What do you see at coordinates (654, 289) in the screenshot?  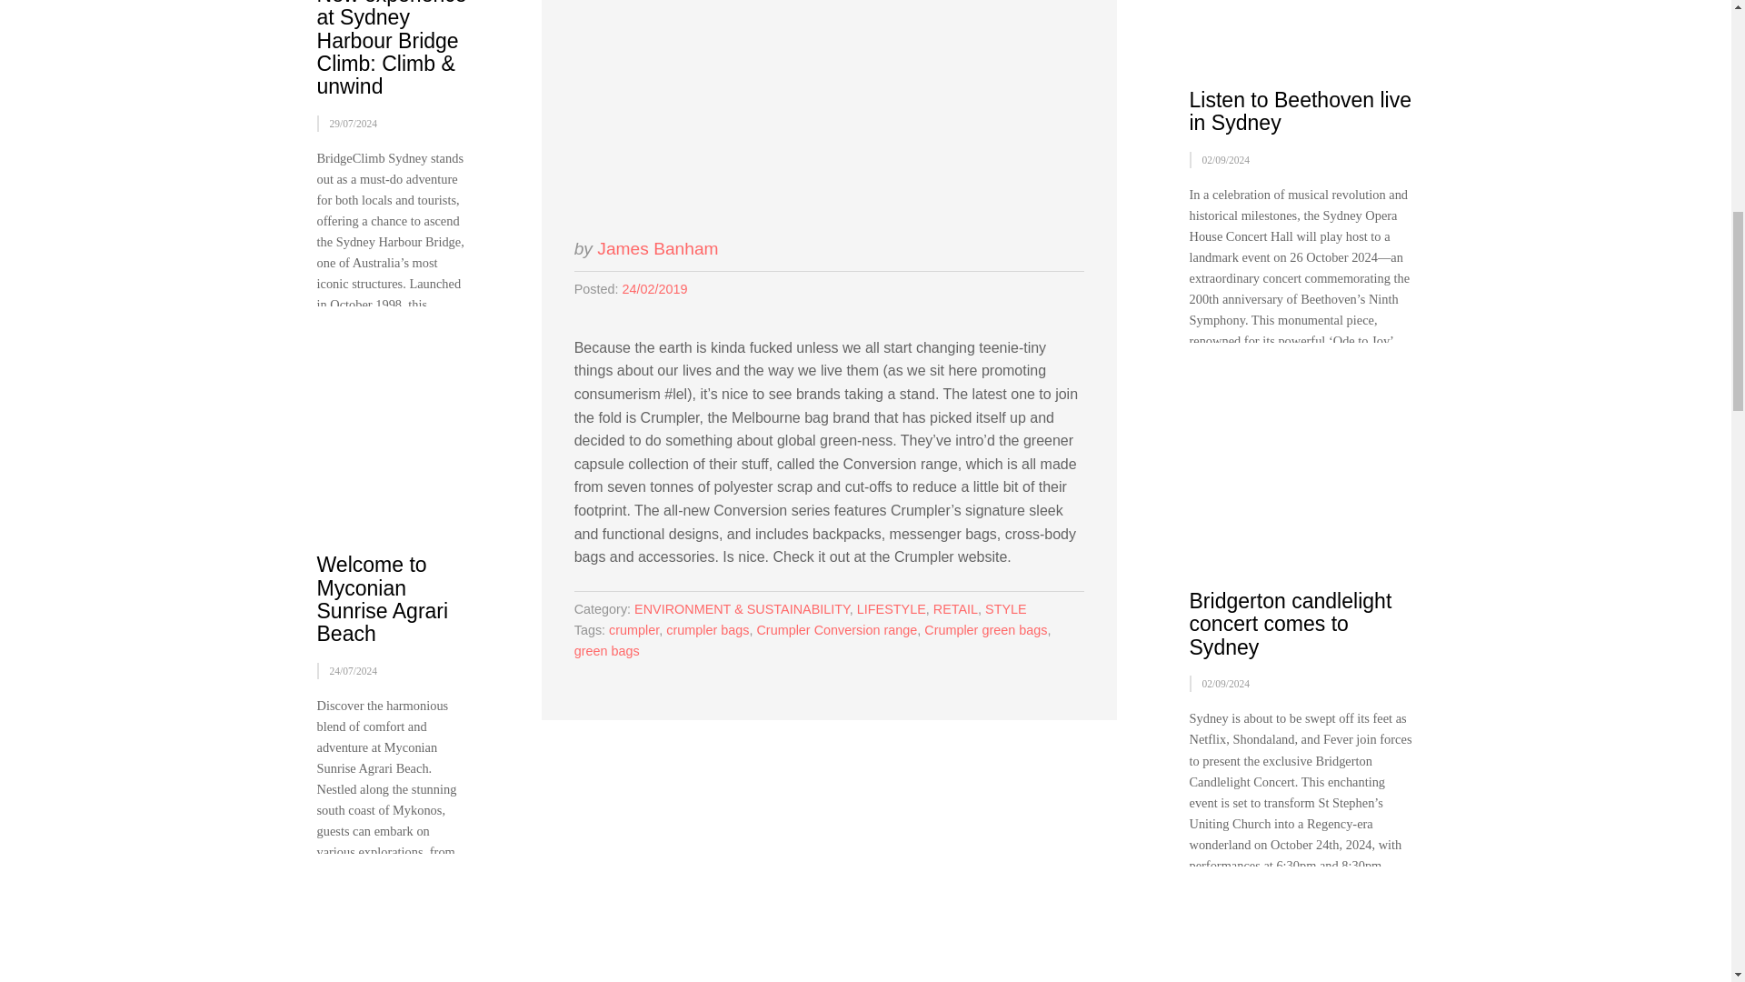 I see `4:35 PM` at bounding box center [654, 289].